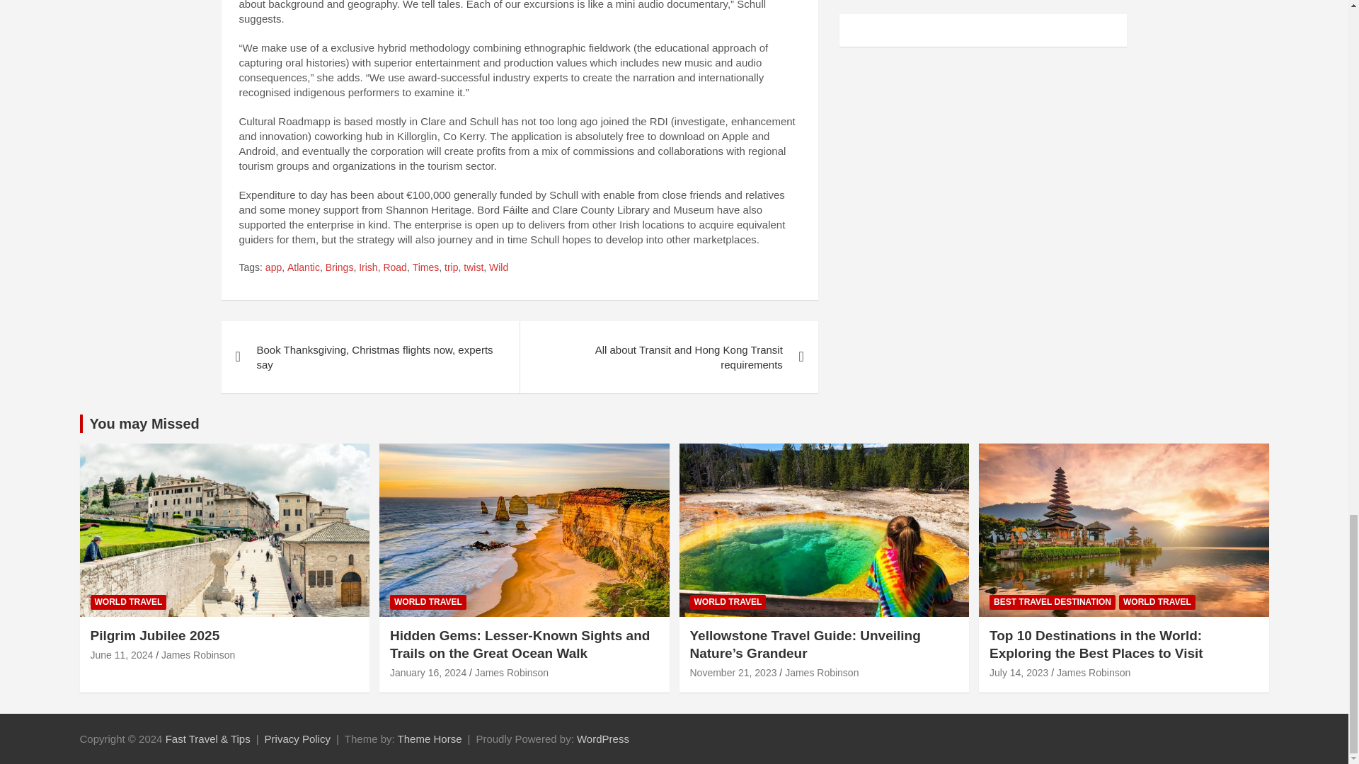 The width and height of the screenshot is (1359, 764). What do you see at coordinates (122, 655) in the screenshot?
I see `Pilgrim Jubilee 2025` at bounding box center [122, 655].